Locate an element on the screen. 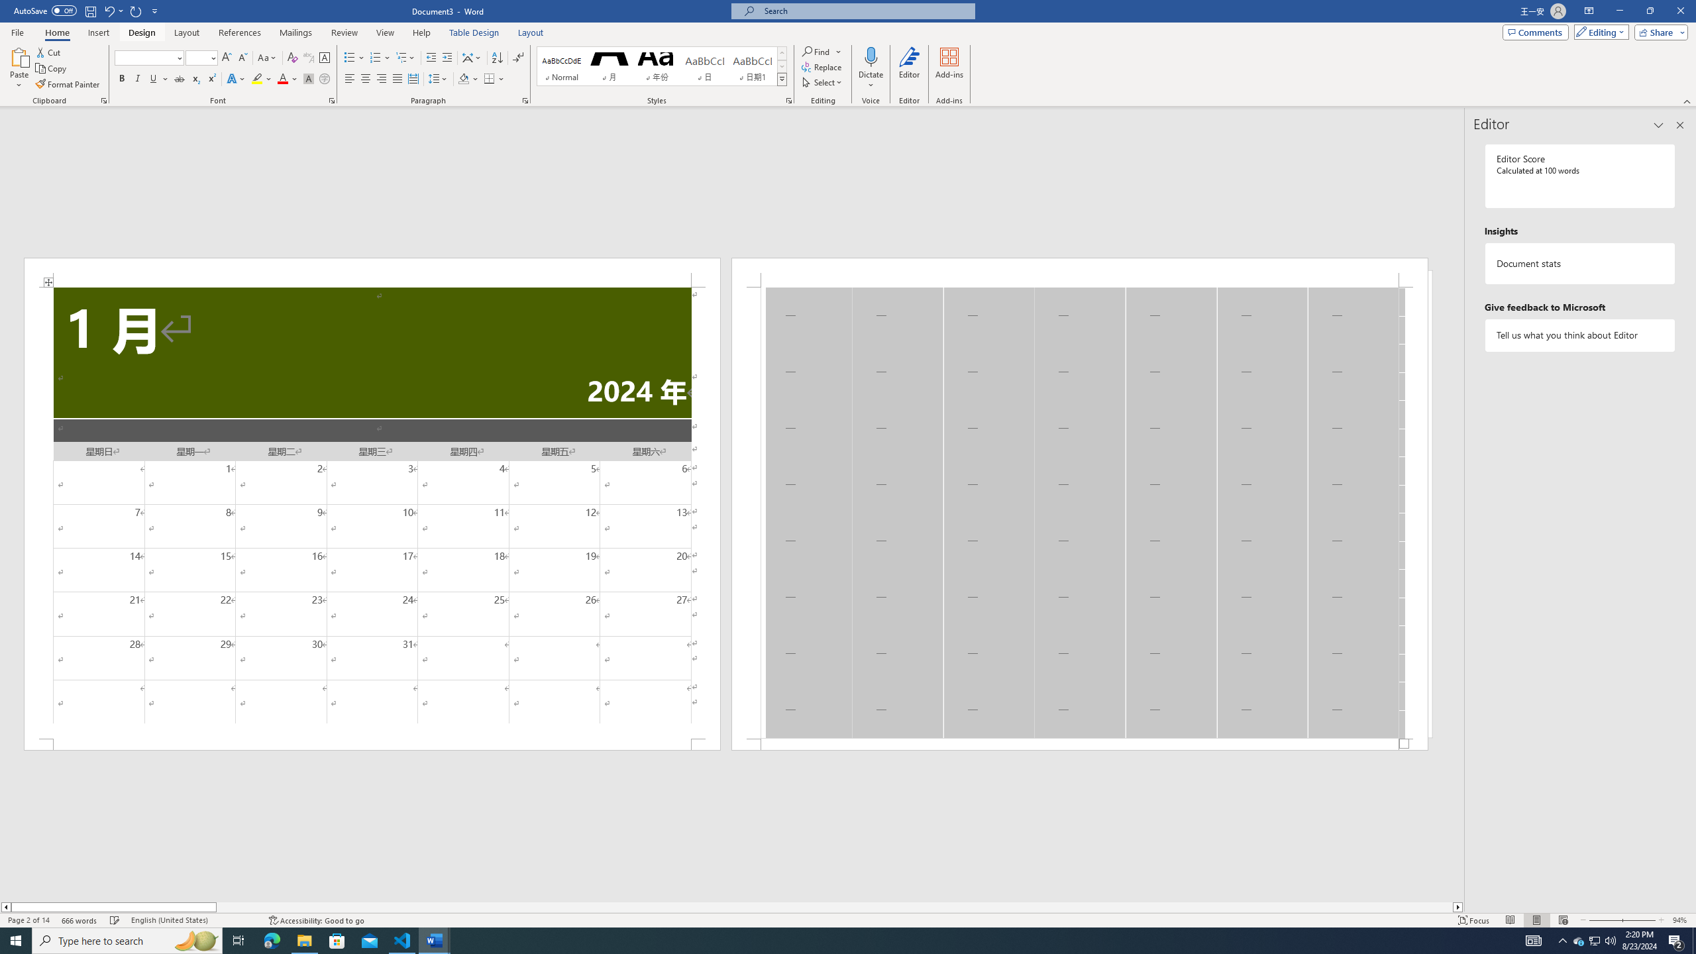 This screenshot has height=954, width=1696. Document statistics is located at coordinates (1581, 264).